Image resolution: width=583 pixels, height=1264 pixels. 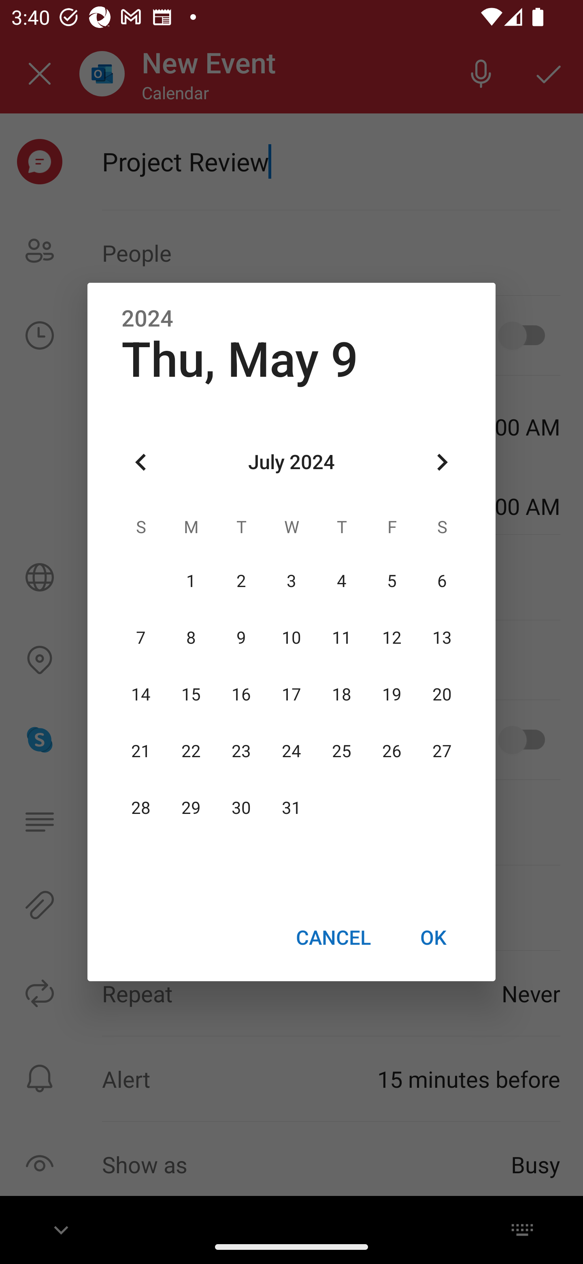 I want to click on 2024, so click(x=147, y=319).